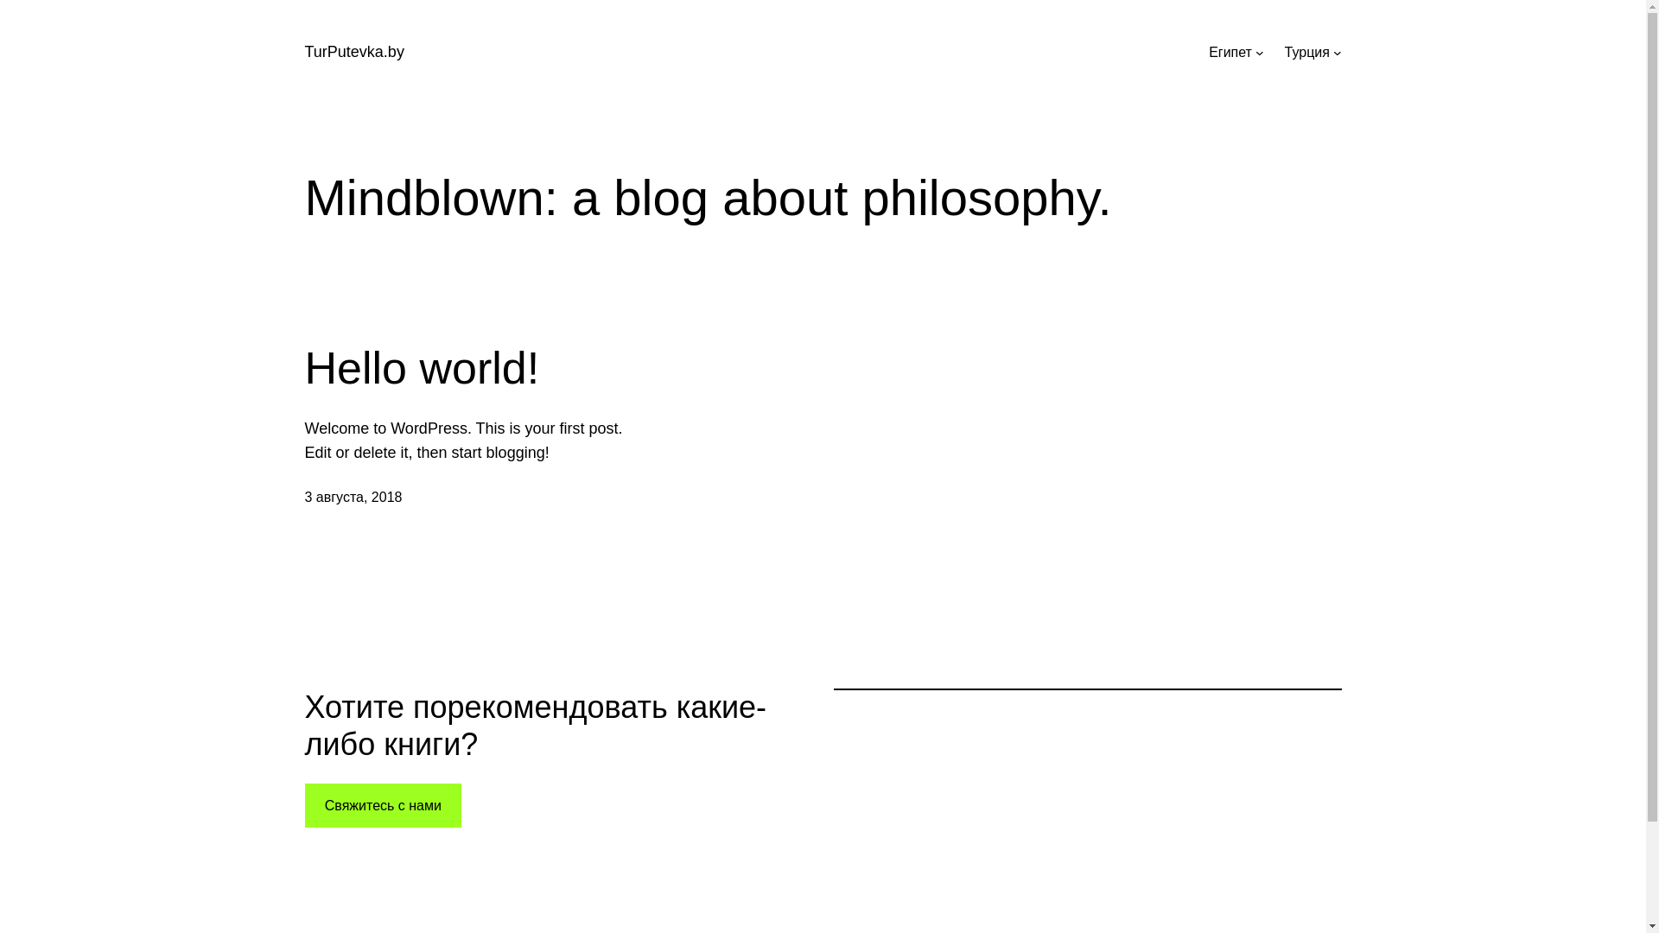 This screenshot has height=933, width=1659. Describe the element at coordinates (354, 52) in the screenshot. I see `TurPutevka.by` at that location.